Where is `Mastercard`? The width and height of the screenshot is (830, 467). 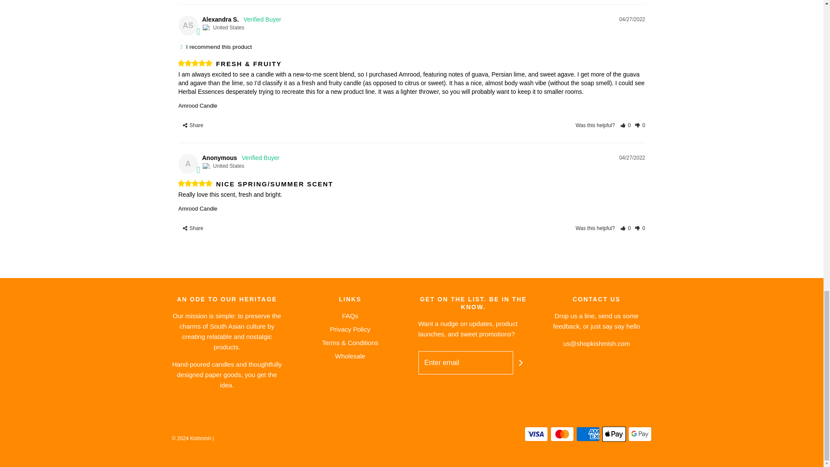 Mastercard is located at coordinates (561, 434).